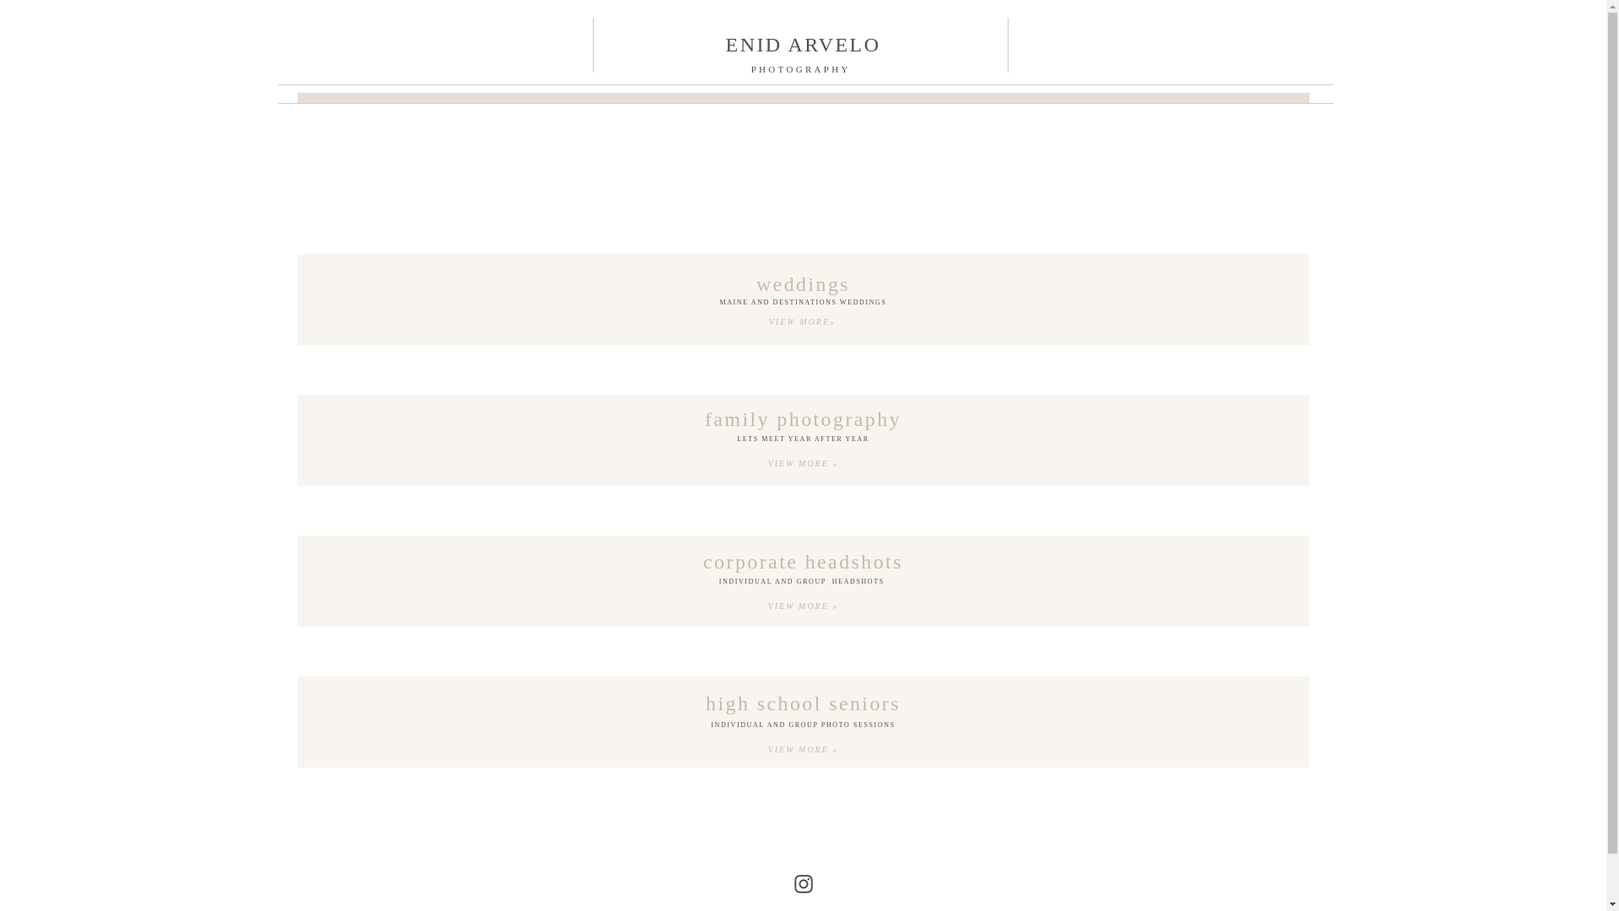 This screenshot has width=1619, height=911. Describe the element at coordinates (804, 418) in the screenshot. I see `family photography` at that location.